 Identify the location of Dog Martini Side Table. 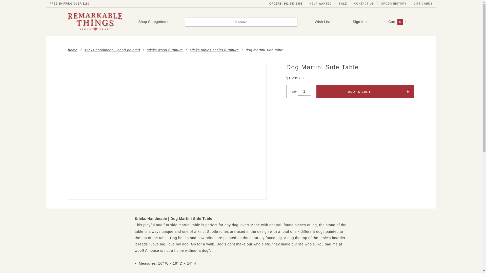
(167, 131).